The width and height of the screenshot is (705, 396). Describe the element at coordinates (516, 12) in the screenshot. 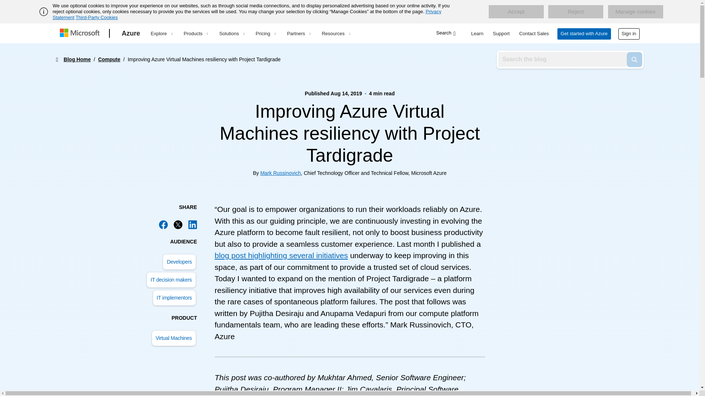

I see `Accept` at that location.